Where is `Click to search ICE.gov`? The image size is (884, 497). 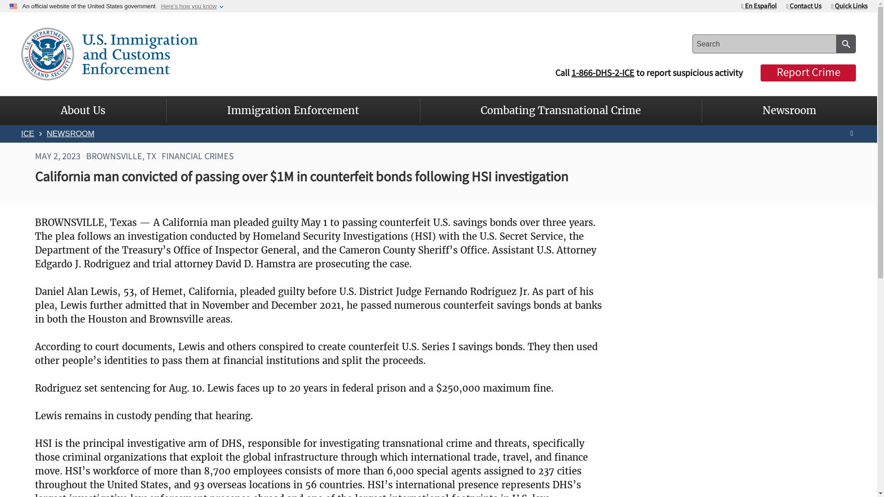
Click to search ICE.gov is located at coordinates (846, 43).